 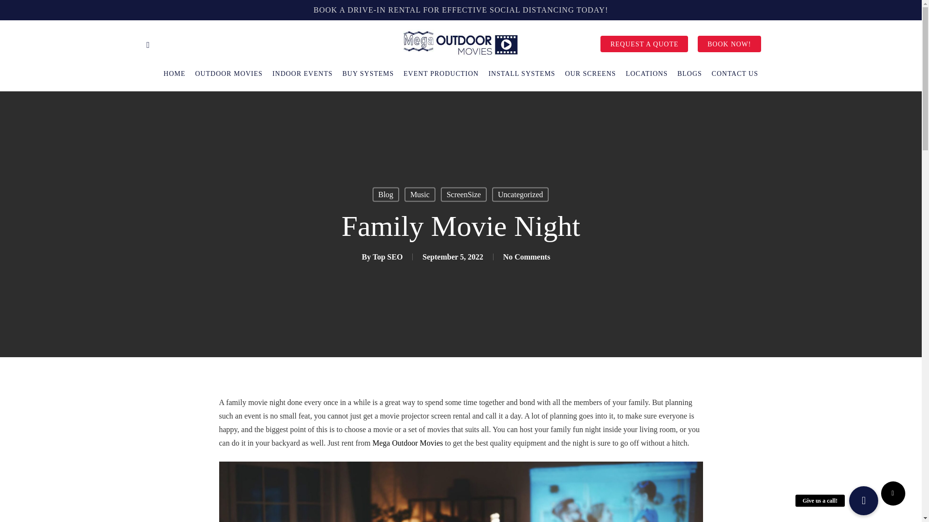 I want to click on INSTALL SYSTEMS, so click(x=522, y=73).